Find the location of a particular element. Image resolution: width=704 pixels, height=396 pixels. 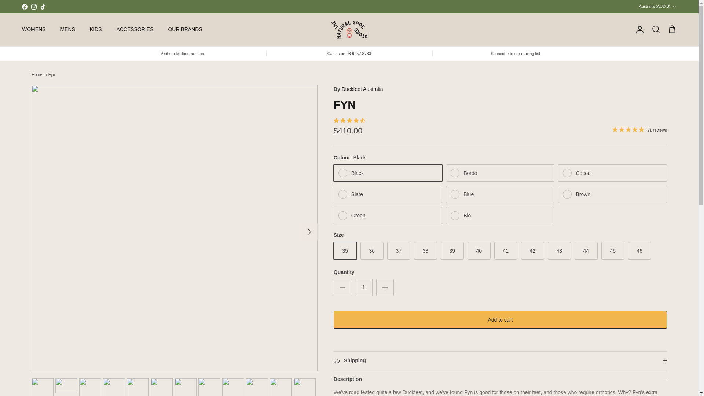

The Natural Shoe Store on TikTok is located at coordinates (43, 6).